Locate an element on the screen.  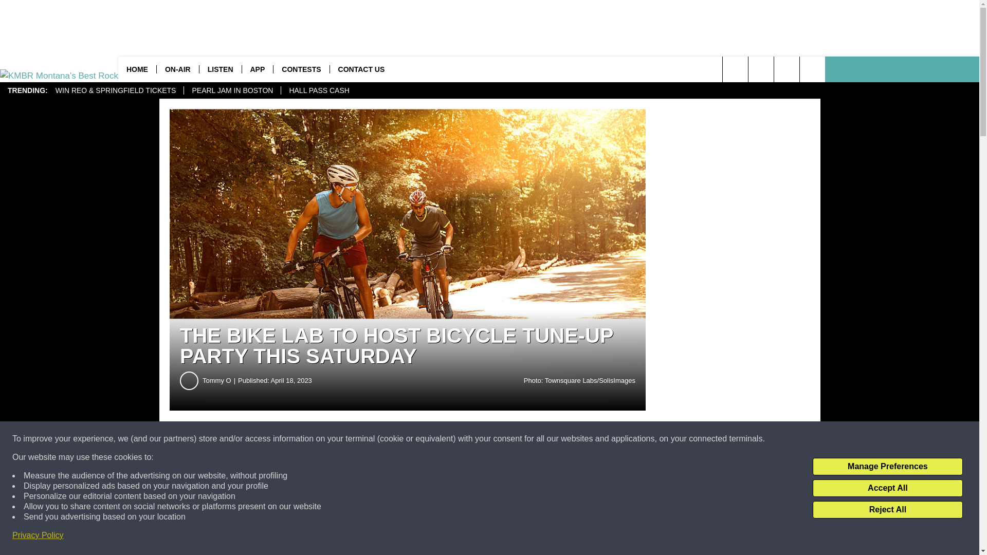
Share on Twitter is located at coordinates (503, 439).